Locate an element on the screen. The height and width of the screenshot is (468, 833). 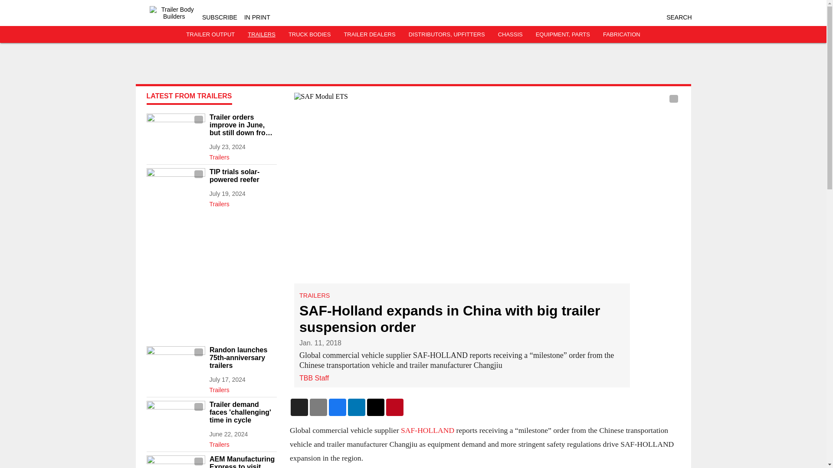
Randon launches 75th-anniversary trailers is located at coordinates (243, 358).